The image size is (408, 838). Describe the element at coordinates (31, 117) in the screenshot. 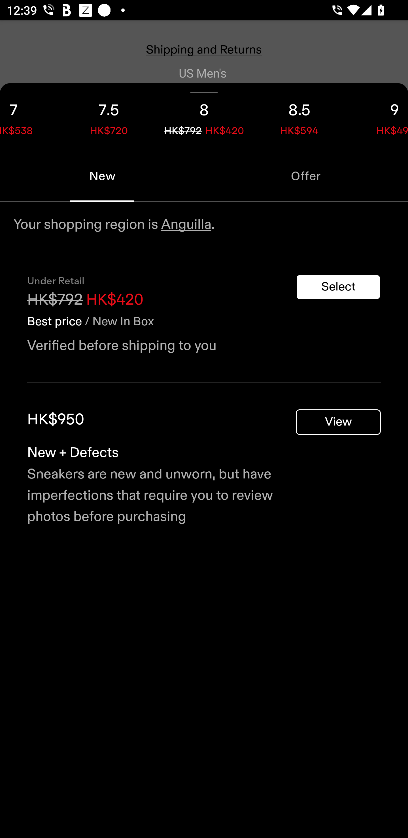

I see `7 HK$538` at that location.